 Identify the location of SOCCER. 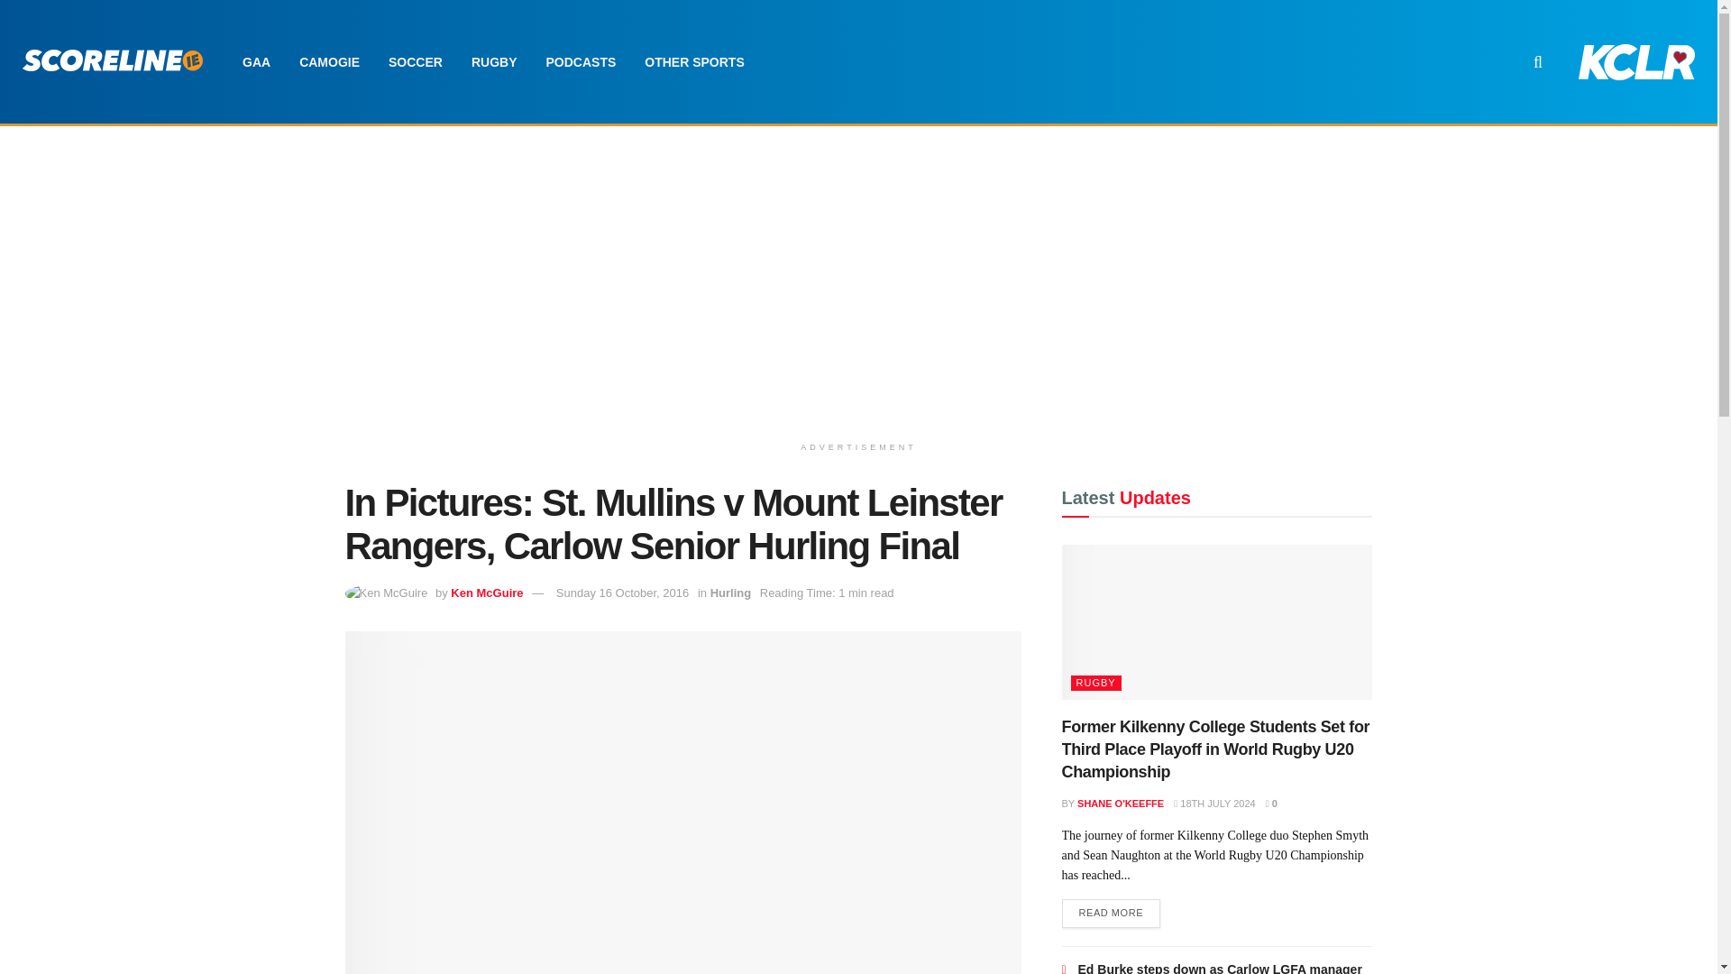
(415, 61).